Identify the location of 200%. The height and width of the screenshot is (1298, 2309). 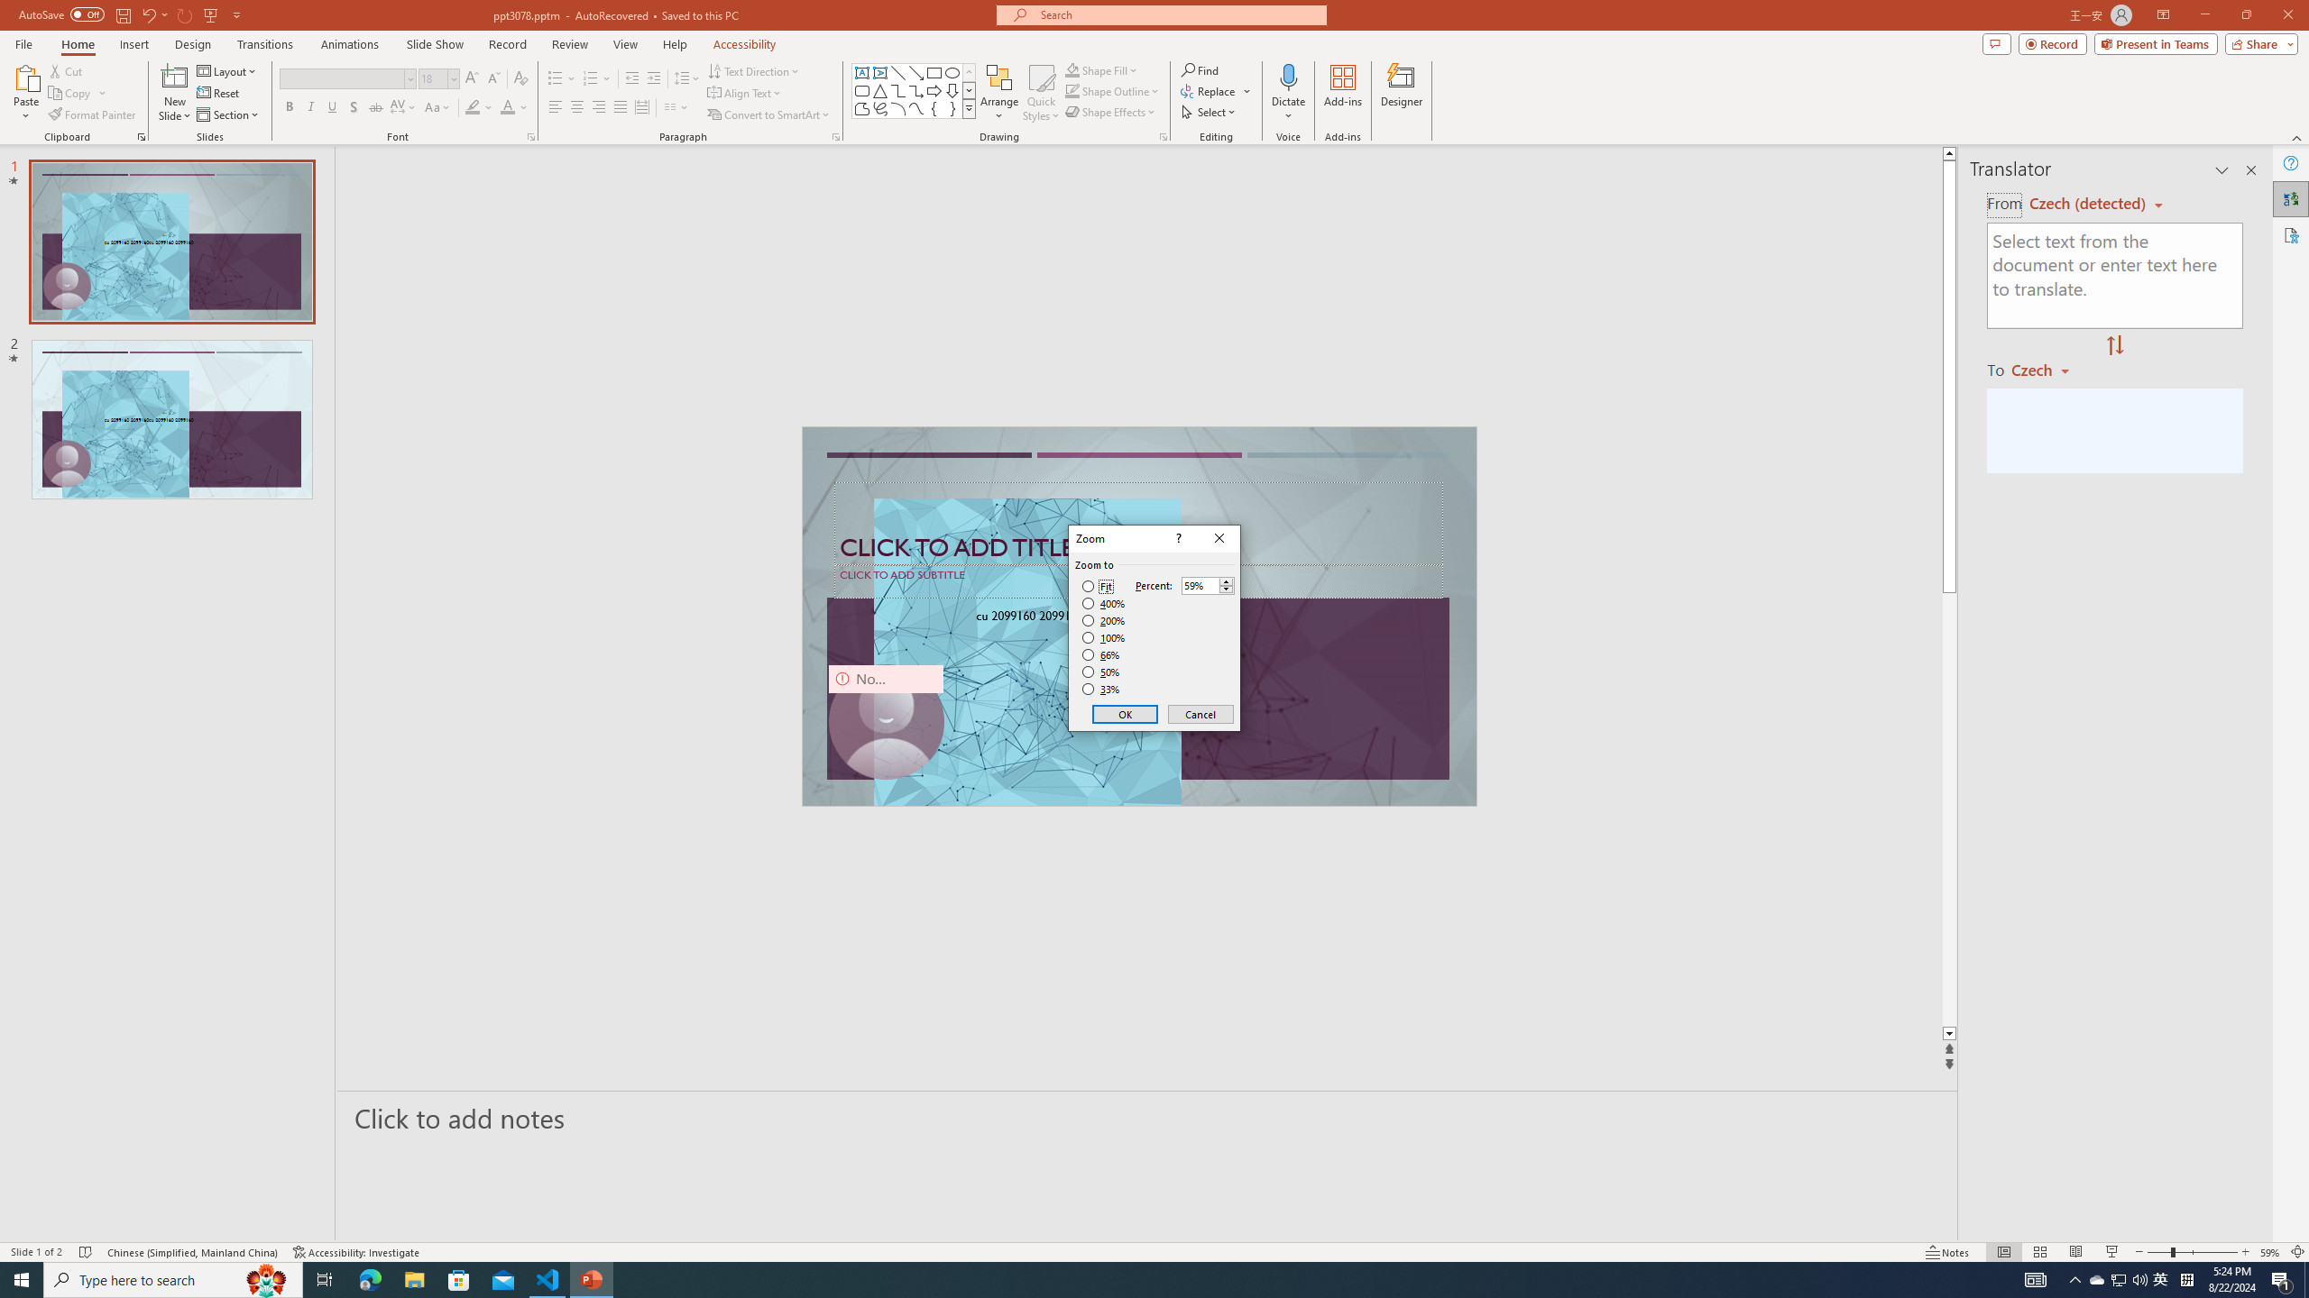
(1104, 620).